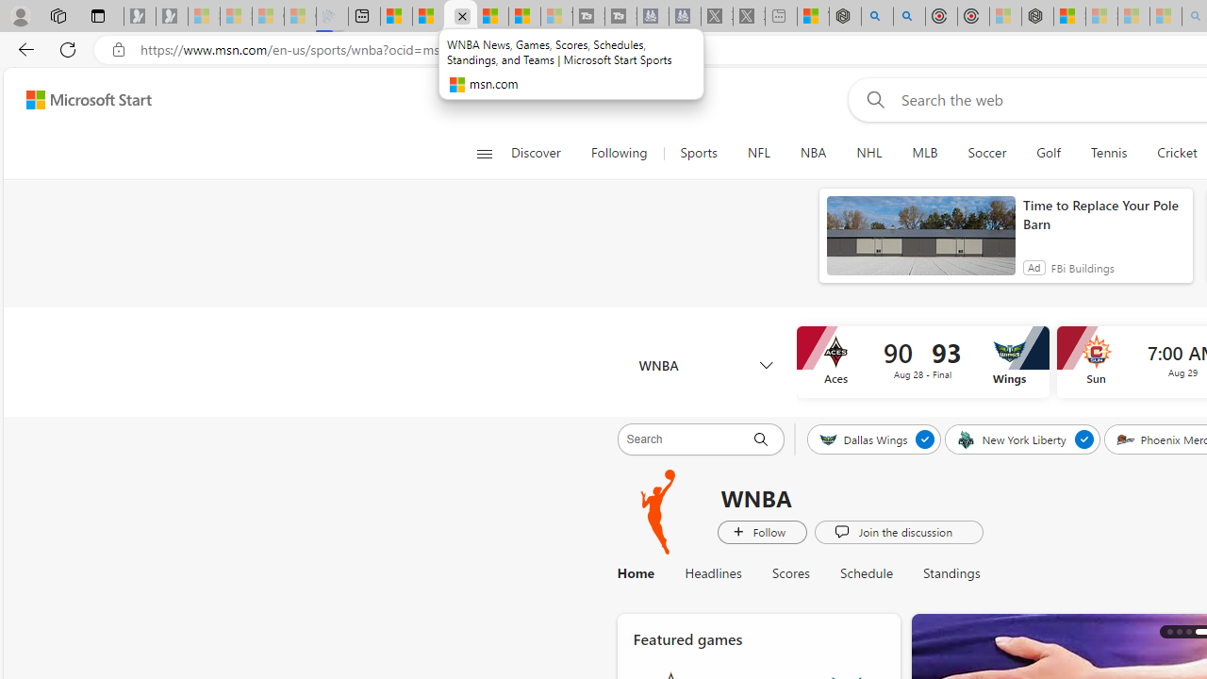 The height and width of the screenshot is (679, 1207). I want to click on Nordace - Nordace Siena Is Not An Ordinary Backpack, so click(1037, 17).